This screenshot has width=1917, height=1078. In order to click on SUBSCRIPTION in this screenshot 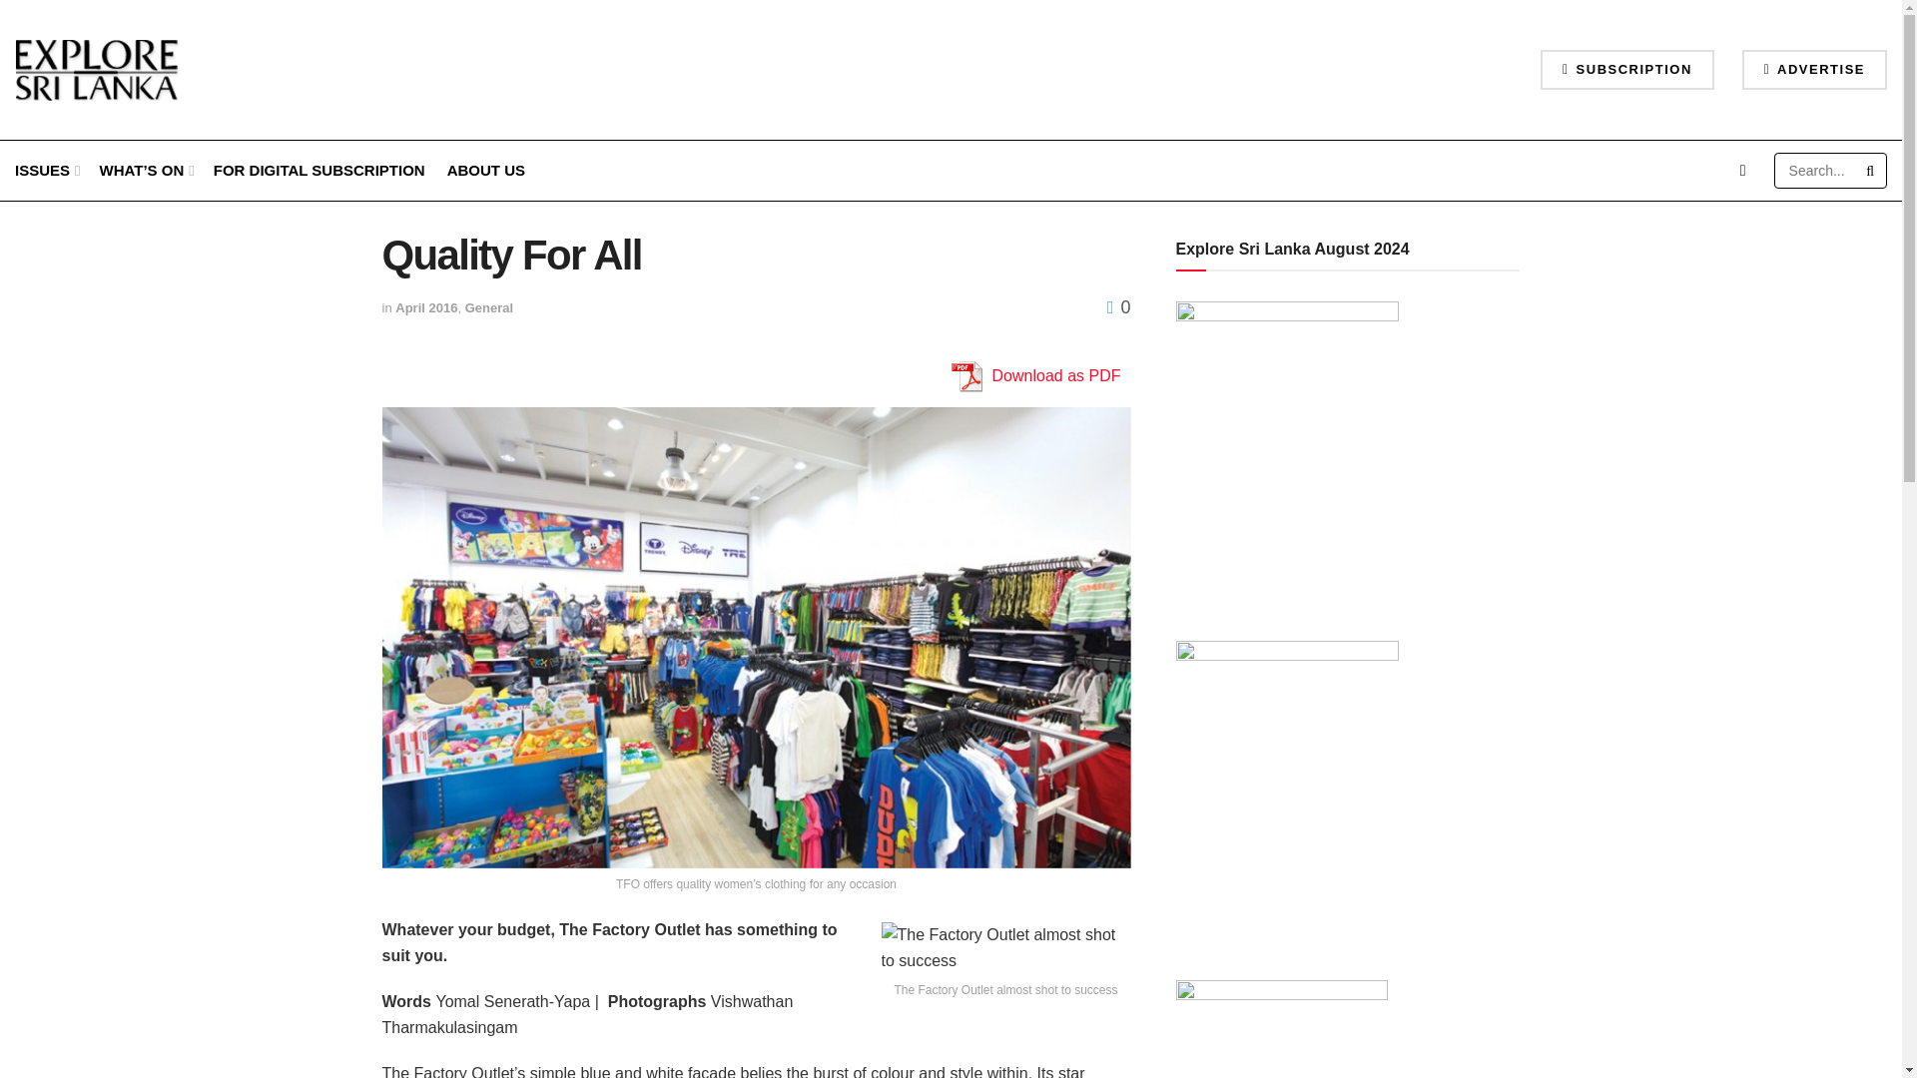, I will do `click(1627, 69)`.